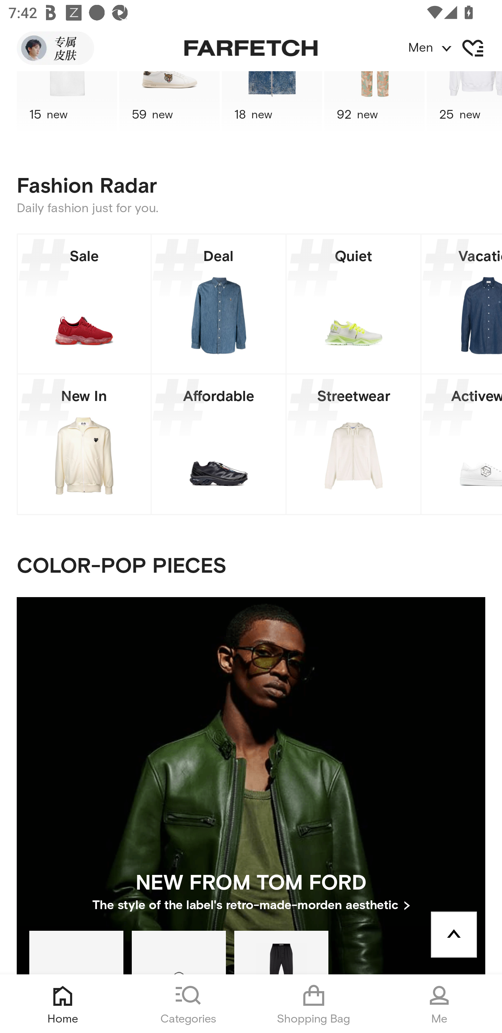 The width and height of the screenshot is (502, 1033). What do you see at coordinates (272, 103) in the screenshot?
I see `18  new` at bounding box center [272, 103].